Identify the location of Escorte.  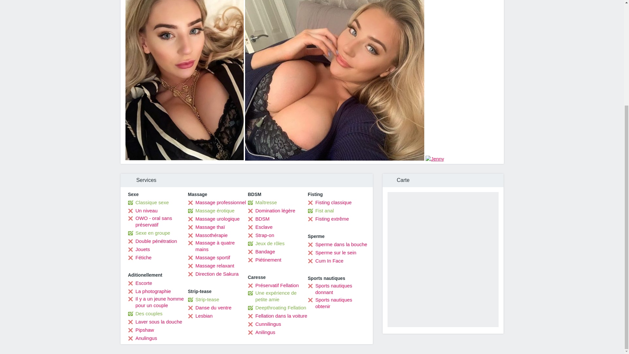
(140, 283).